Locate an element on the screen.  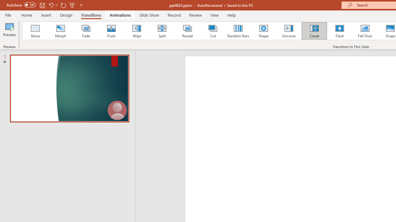
Banded Loading Preview... is located at coordinates (334, 31).